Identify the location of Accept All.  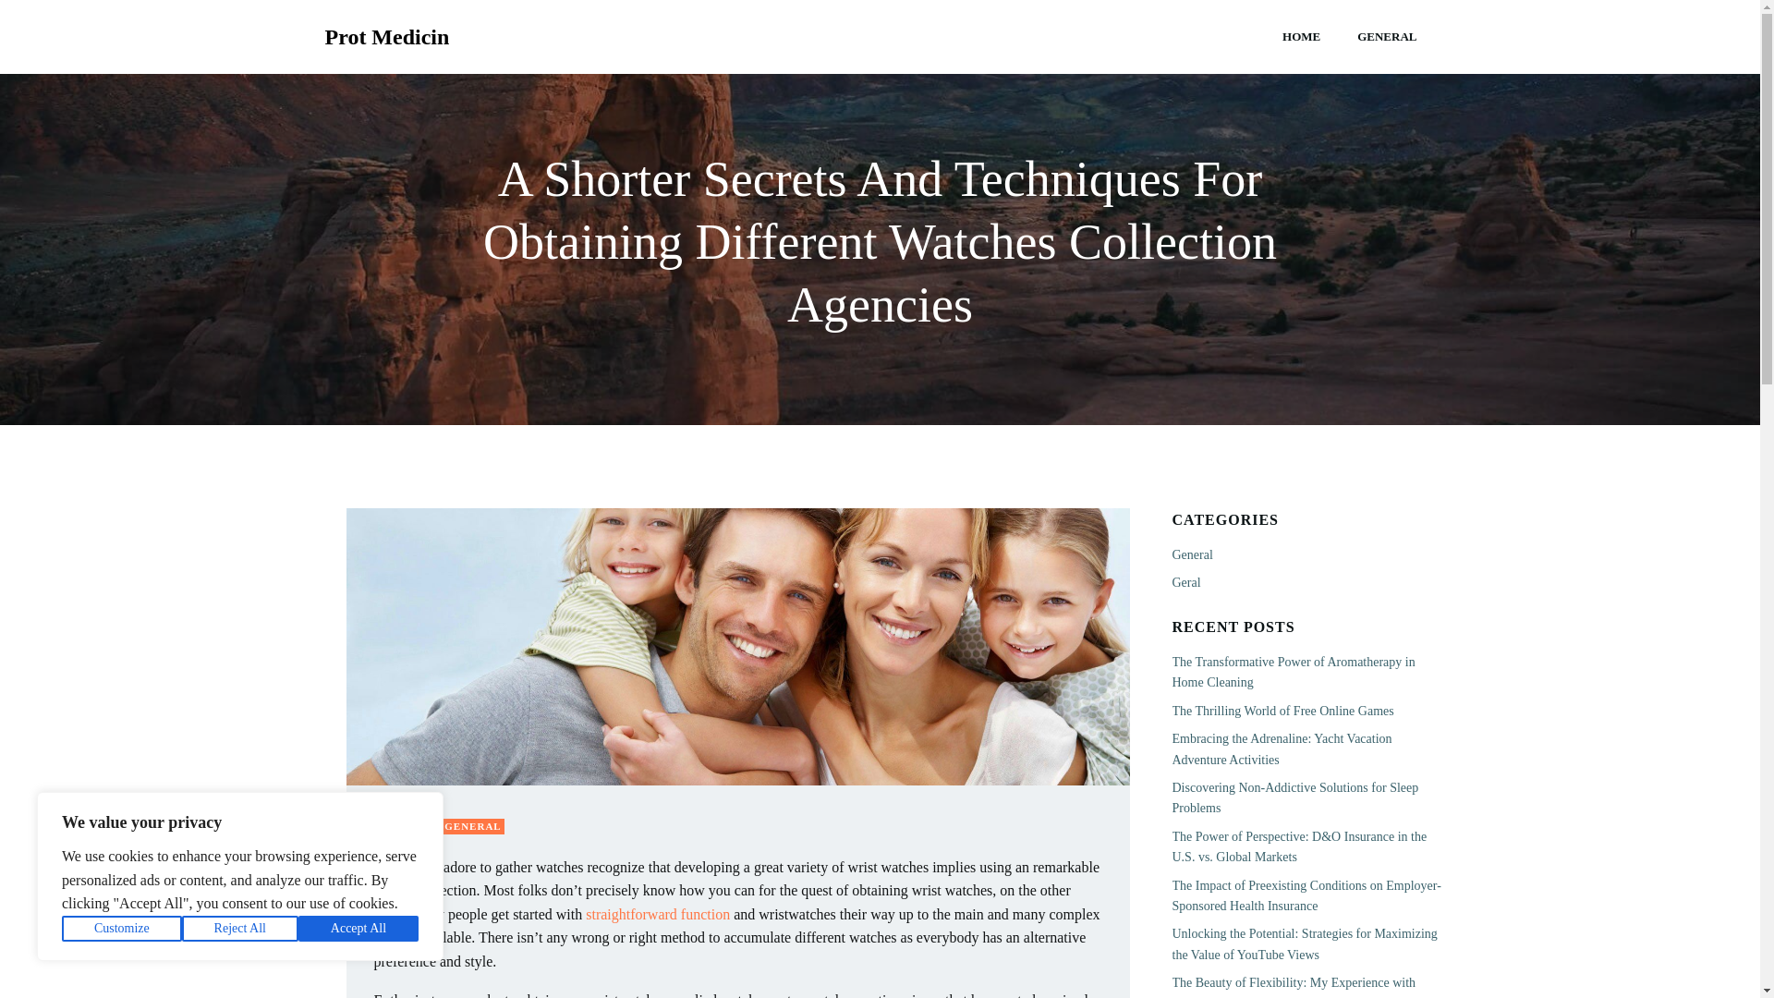
(358, 929).